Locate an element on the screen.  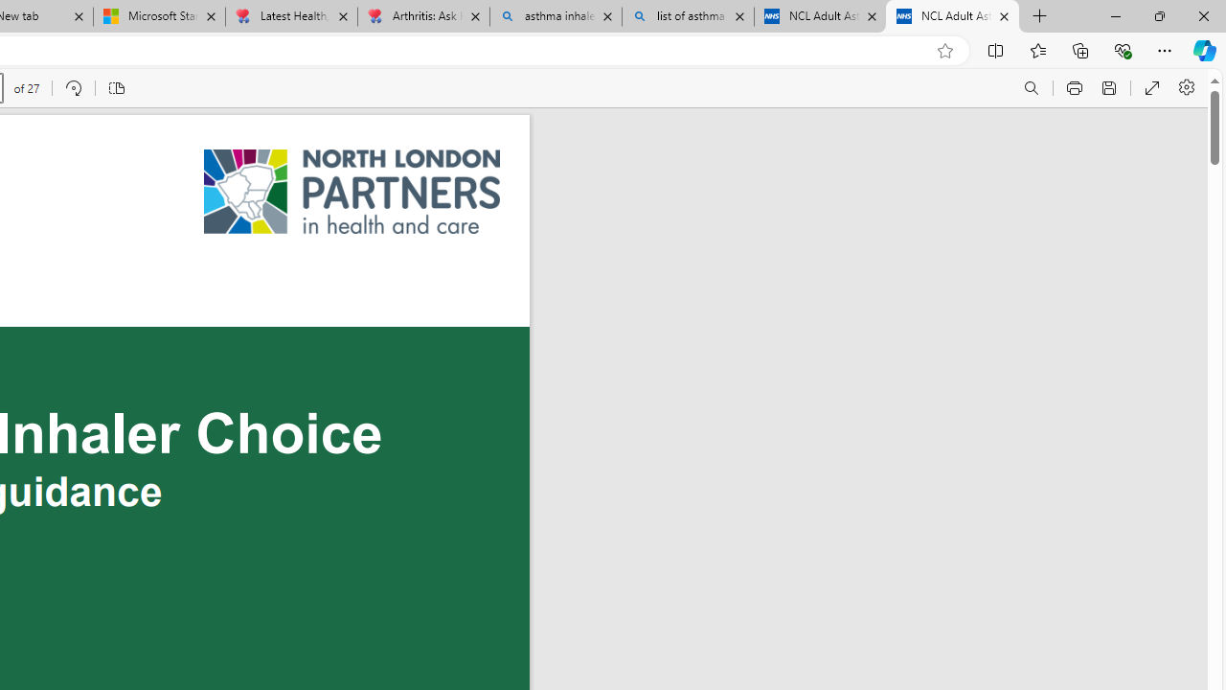
asthma inhaler - Search is located at coordinates (556, 17).